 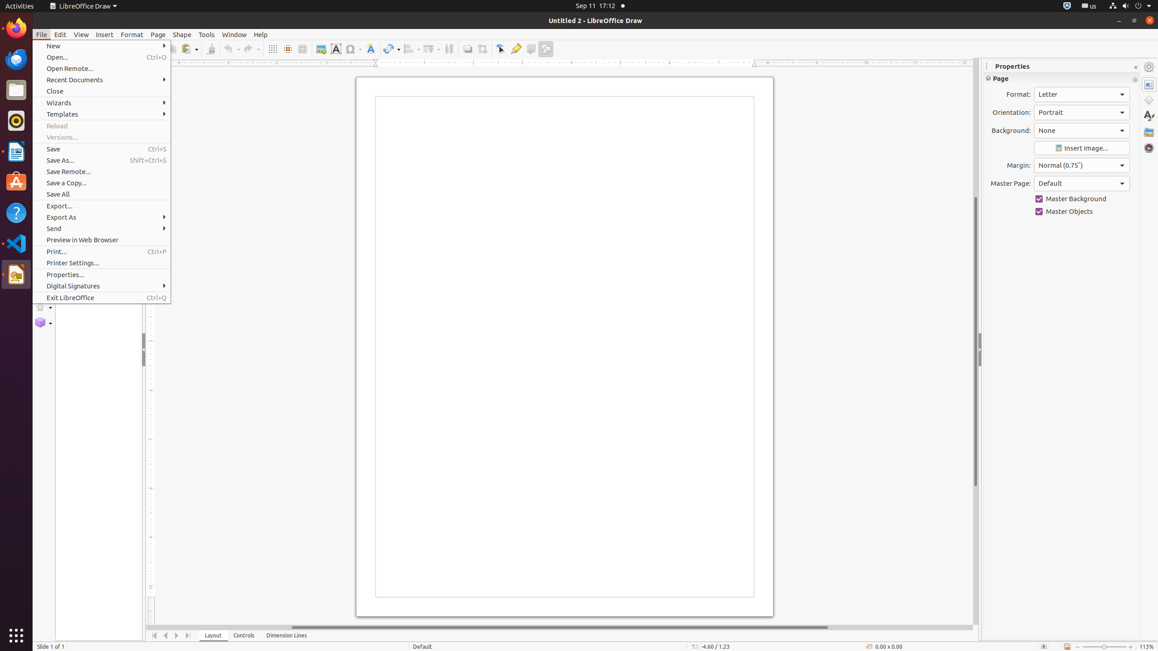 I want to click on Move To End, so click(x=188, y=636).